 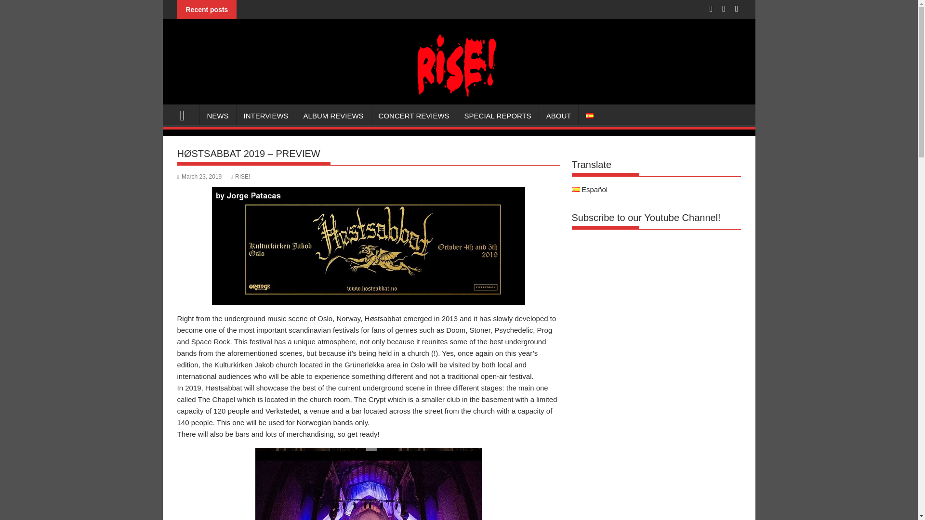 I want to click on ABOUT, so click(x=559, y=116).